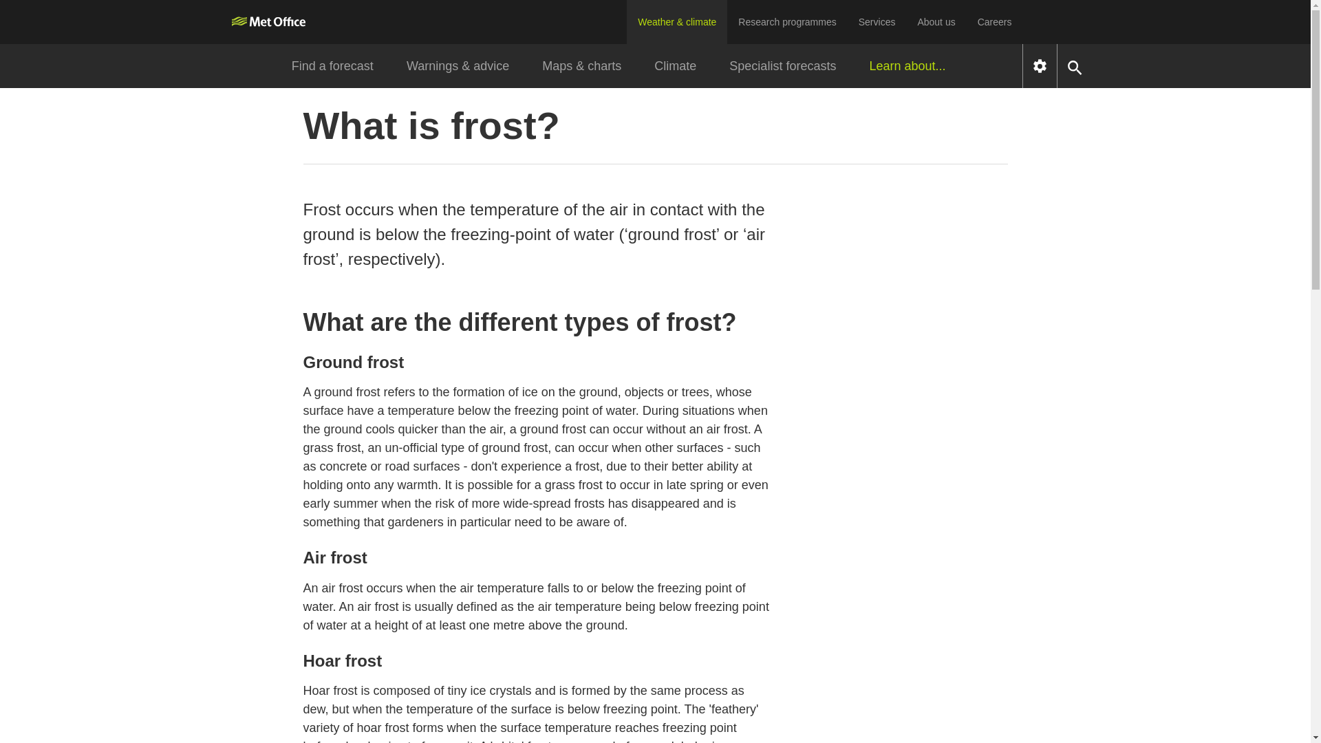 The image size is (1321, 743). Describe the element at coordinates (1040, 66) in the screenshot. I see `Settings` at that location.